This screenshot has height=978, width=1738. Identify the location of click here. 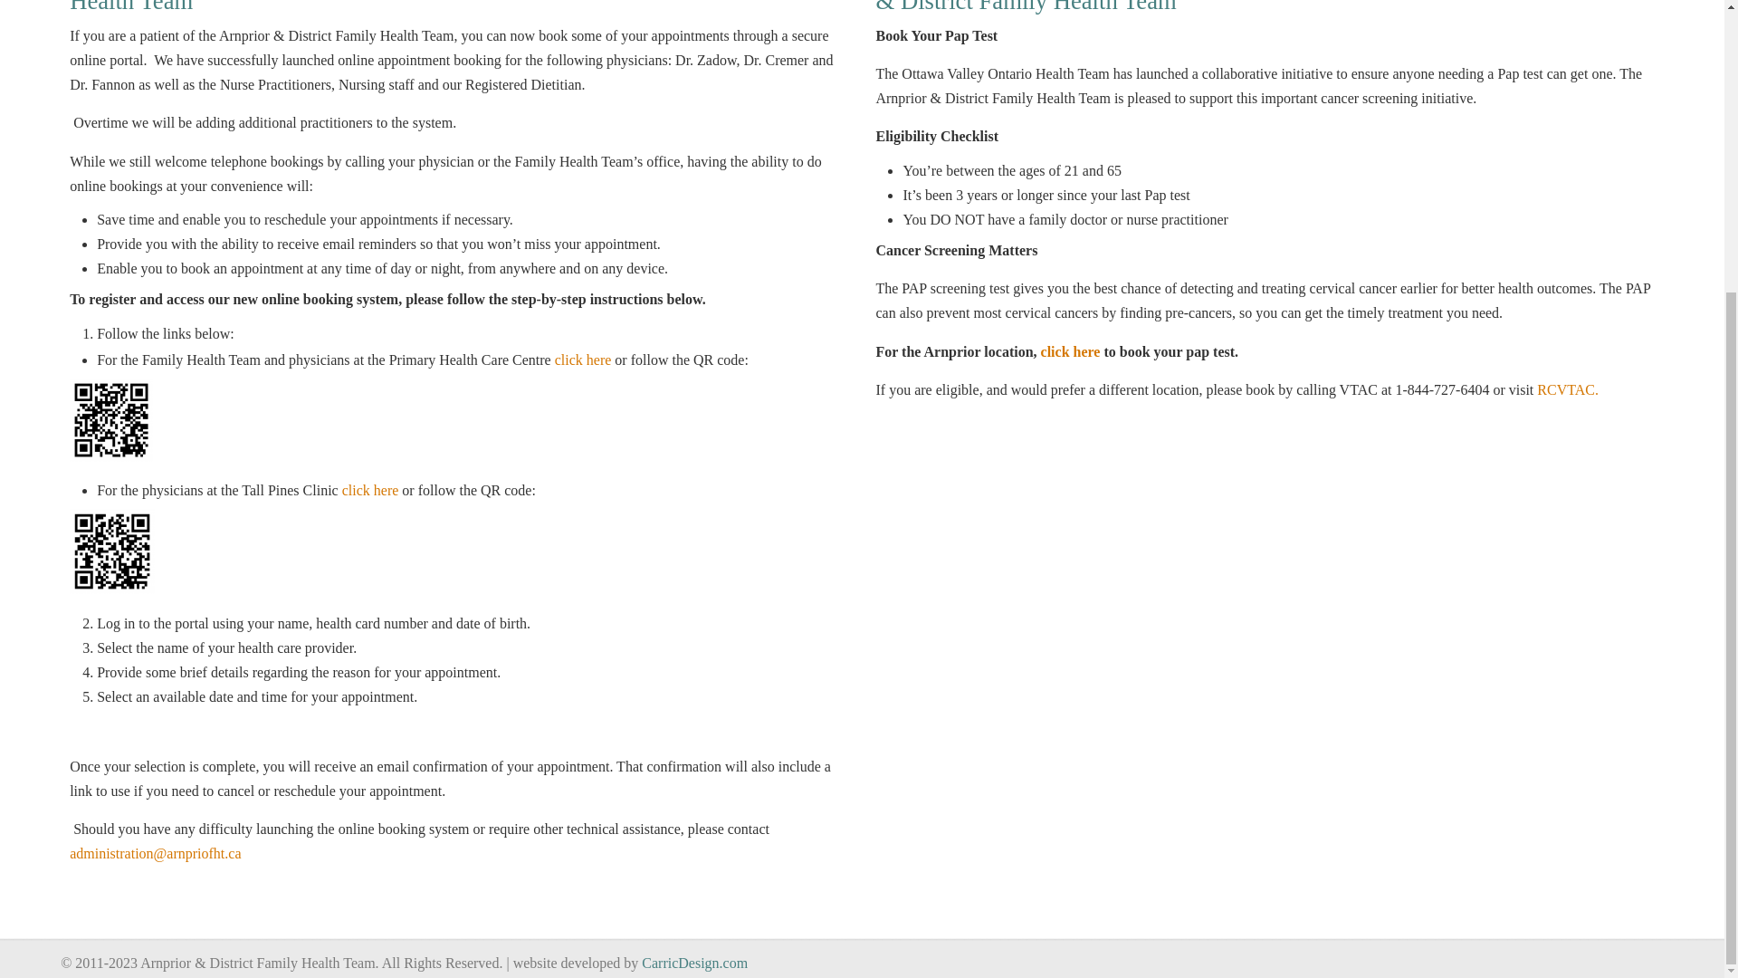
(1070, 351).